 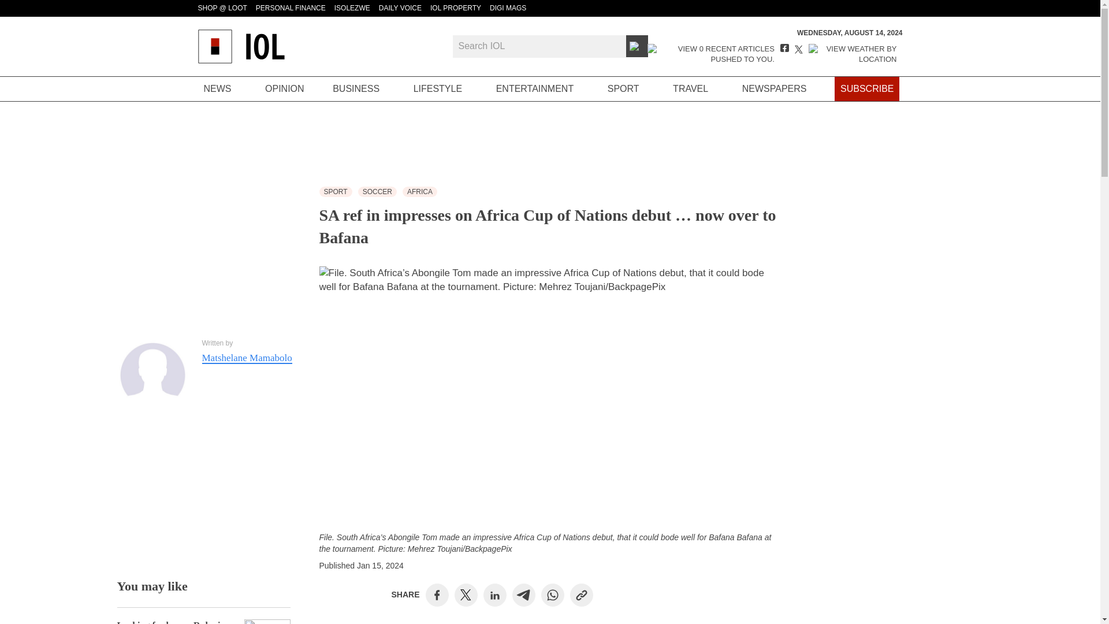 I want to click on Share on Facebook, so click(x=437, y=595).